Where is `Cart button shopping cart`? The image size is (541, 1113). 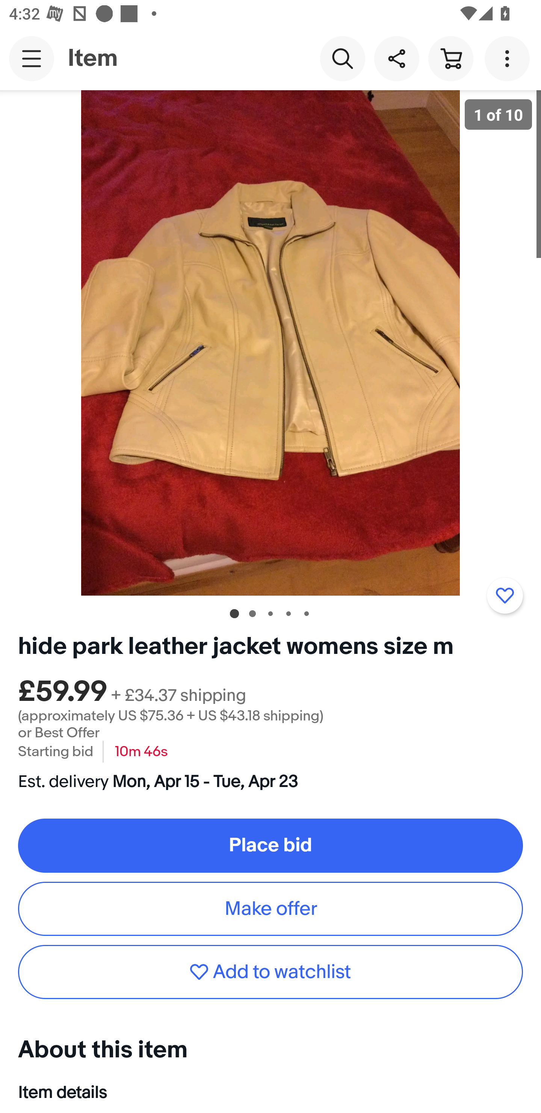 Cart button shopping cart is located at coordinates (450, 58).